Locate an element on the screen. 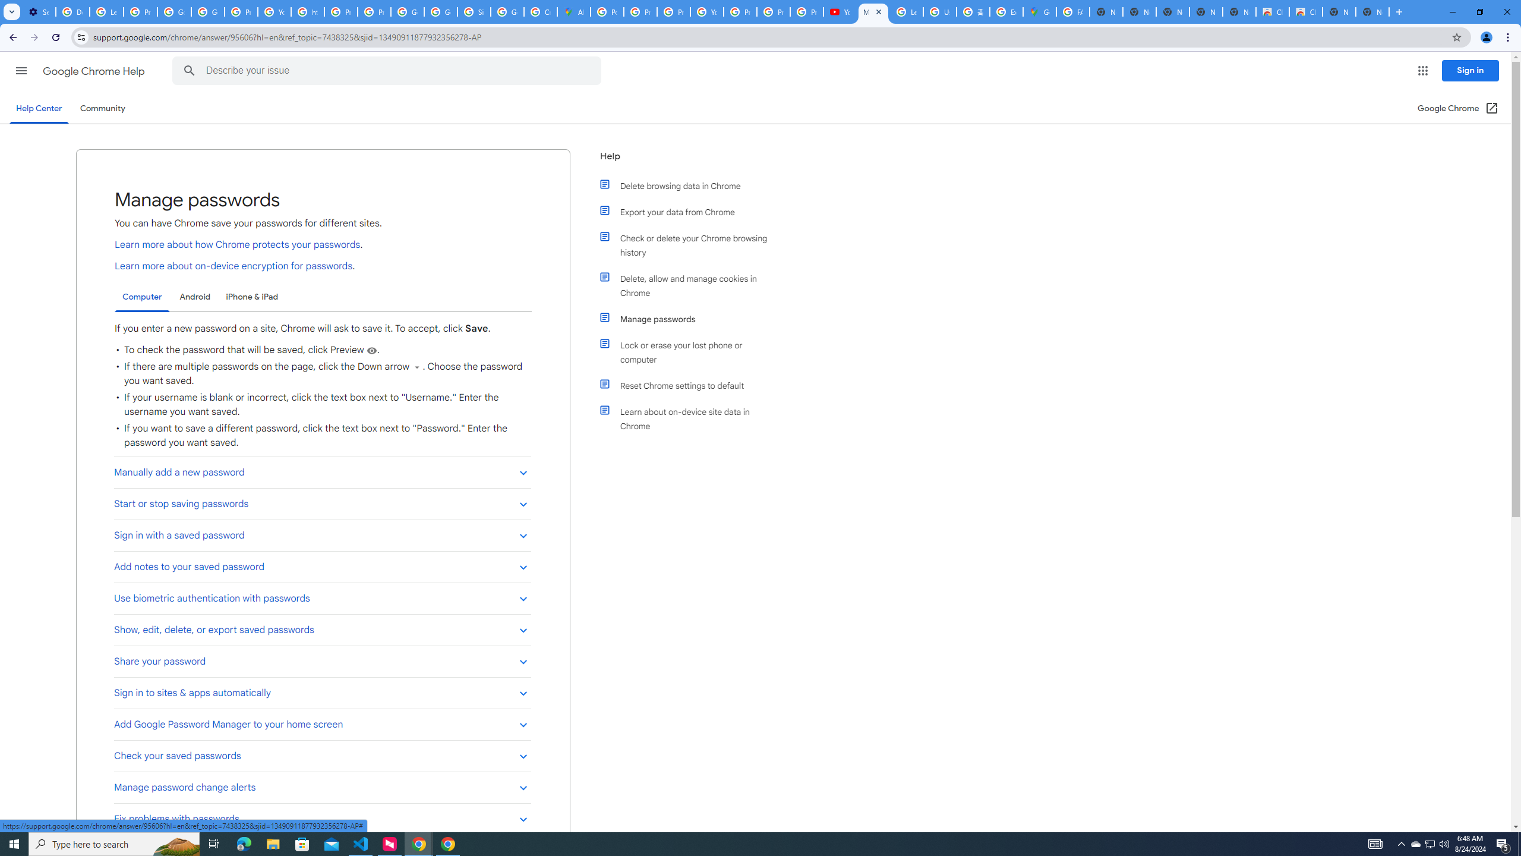  Classic Blue - Chrome Web Store is located at coordinates (1305, 12).